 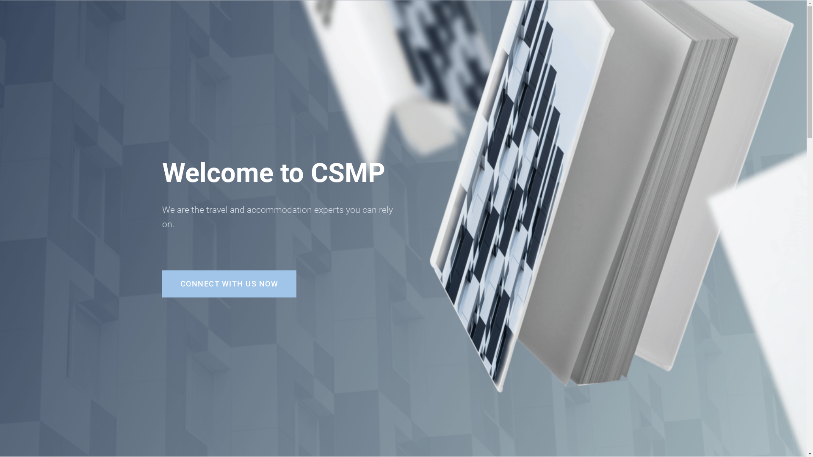 I want to click on CONNECT WITH US NOW, so click(x=229, y=284).